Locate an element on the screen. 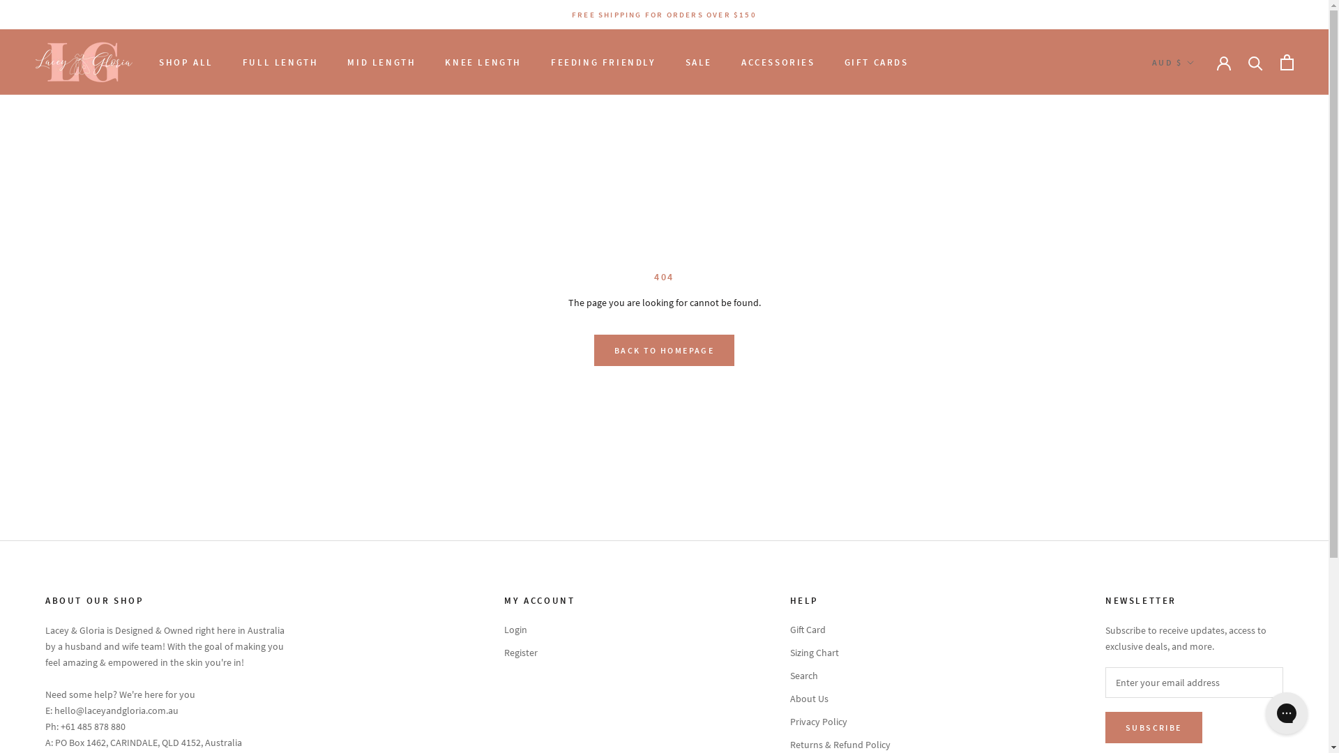  GIFT CARDS
GIFT CARDS is located at coordinates (877, 63).